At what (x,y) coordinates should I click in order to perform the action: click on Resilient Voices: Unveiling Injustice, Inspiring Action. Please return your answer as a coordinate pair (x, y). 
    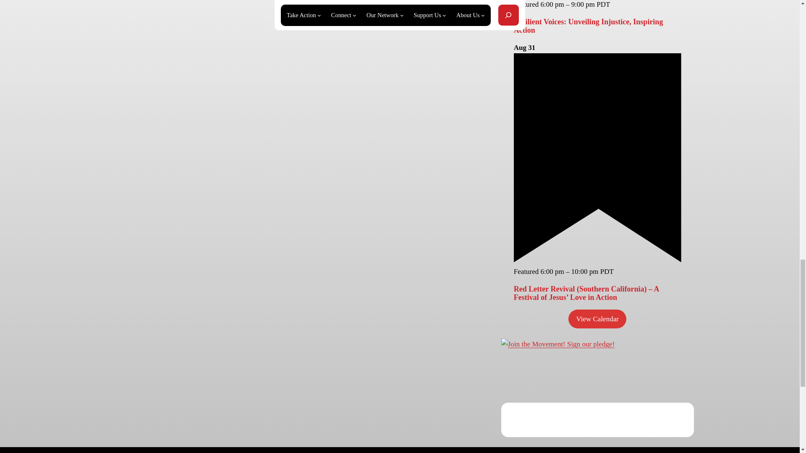
    Looking at the image, I should click on (589, 26).